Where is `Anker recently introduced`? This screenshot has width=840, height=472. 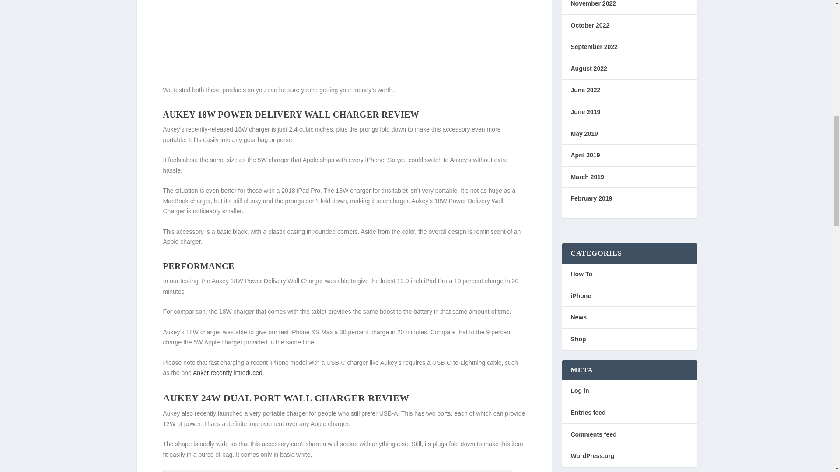 Anker recently introduced is located at coordinates (227, 372).